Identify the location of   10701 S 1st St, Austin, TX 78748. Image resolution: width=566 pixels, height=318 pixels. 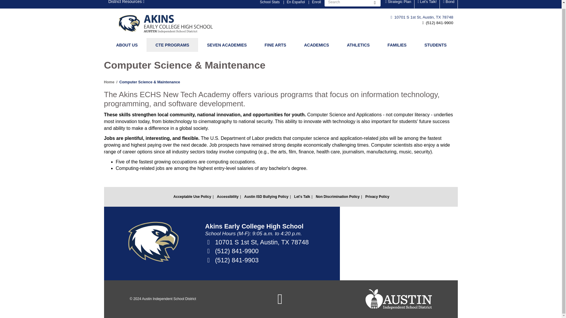
(422, 17).